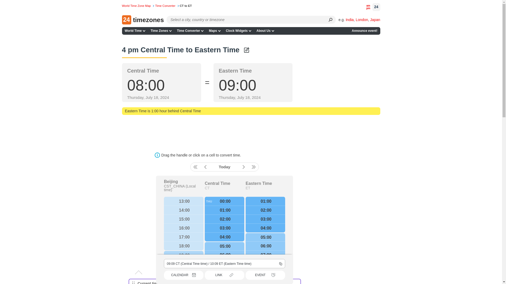  I want to click on Time Zones, so click(161, 31).